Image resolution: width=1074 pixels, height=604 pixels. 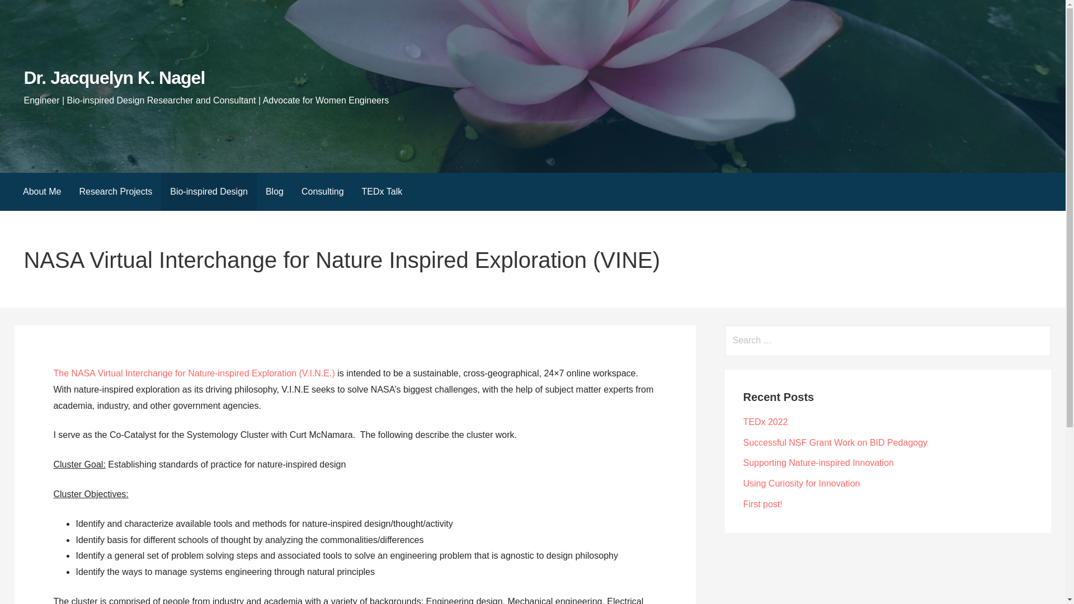 What do you see at coordinates (115, 191) in the screenshot?
I see `Research Projects` at bounding box center [115, 191].